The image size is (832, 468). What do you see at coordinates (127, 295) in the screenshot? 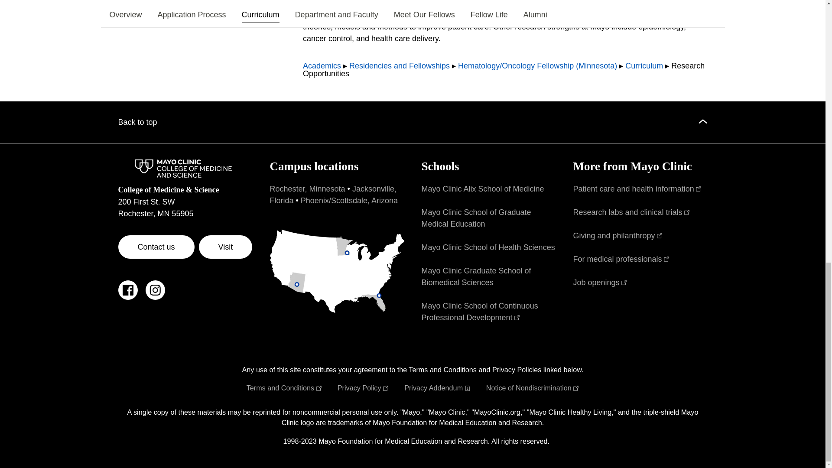
I see `College of Medicine and Science Facebook` at bounding box center [127, 295].